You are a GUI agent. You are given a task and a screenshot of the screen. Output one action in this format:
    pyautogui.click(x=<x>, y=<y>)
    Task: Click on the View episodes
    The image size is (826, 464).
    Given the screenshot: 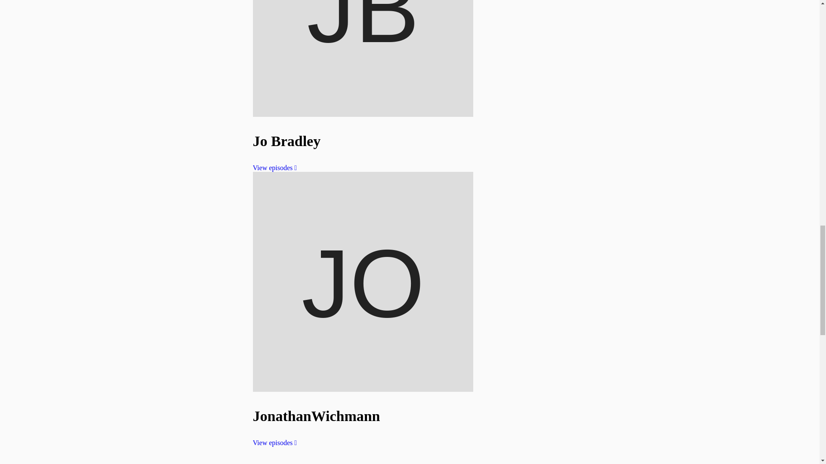 What is the action you would take?
    pyautogui.click(x=275, y=443)
    